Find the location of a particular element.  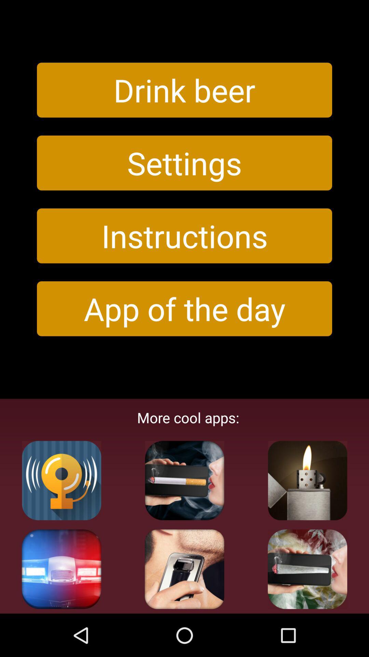

swipe until settings icon is located at coordinates (184, 163).